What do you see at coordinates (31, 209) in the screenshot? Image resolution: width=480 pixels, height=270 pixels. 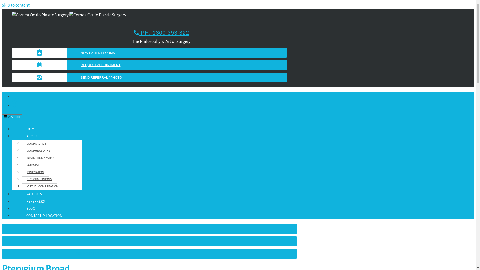 I see `BLOG` at bounding box center [31, 209].